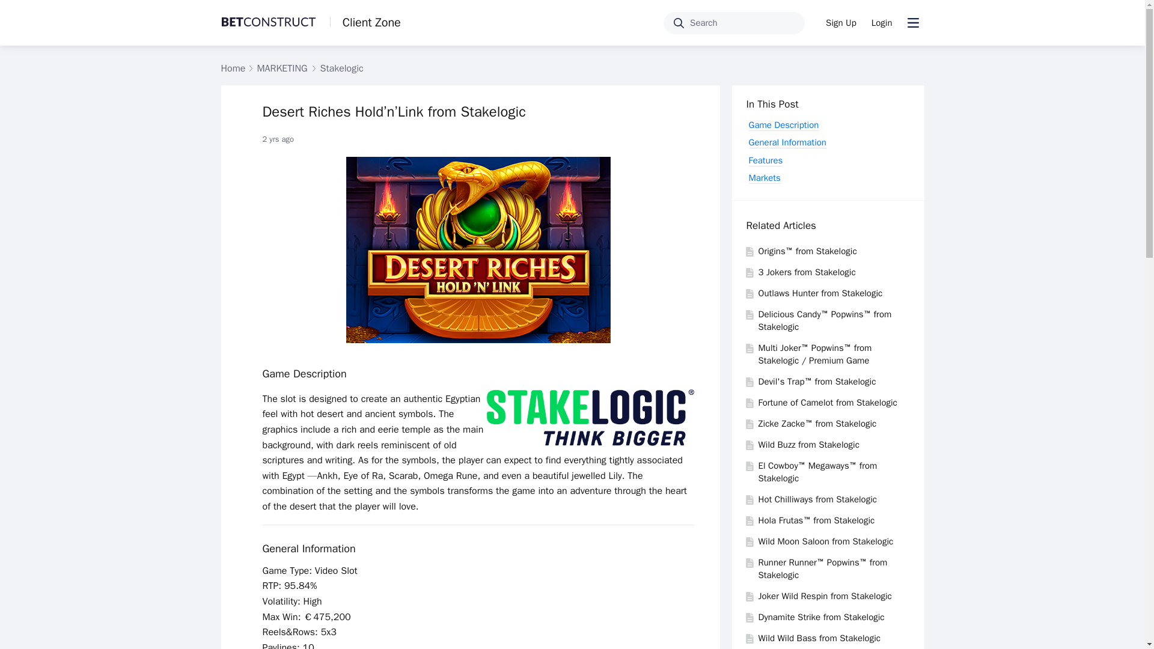  I want to click on Markets, so click(765, 178).